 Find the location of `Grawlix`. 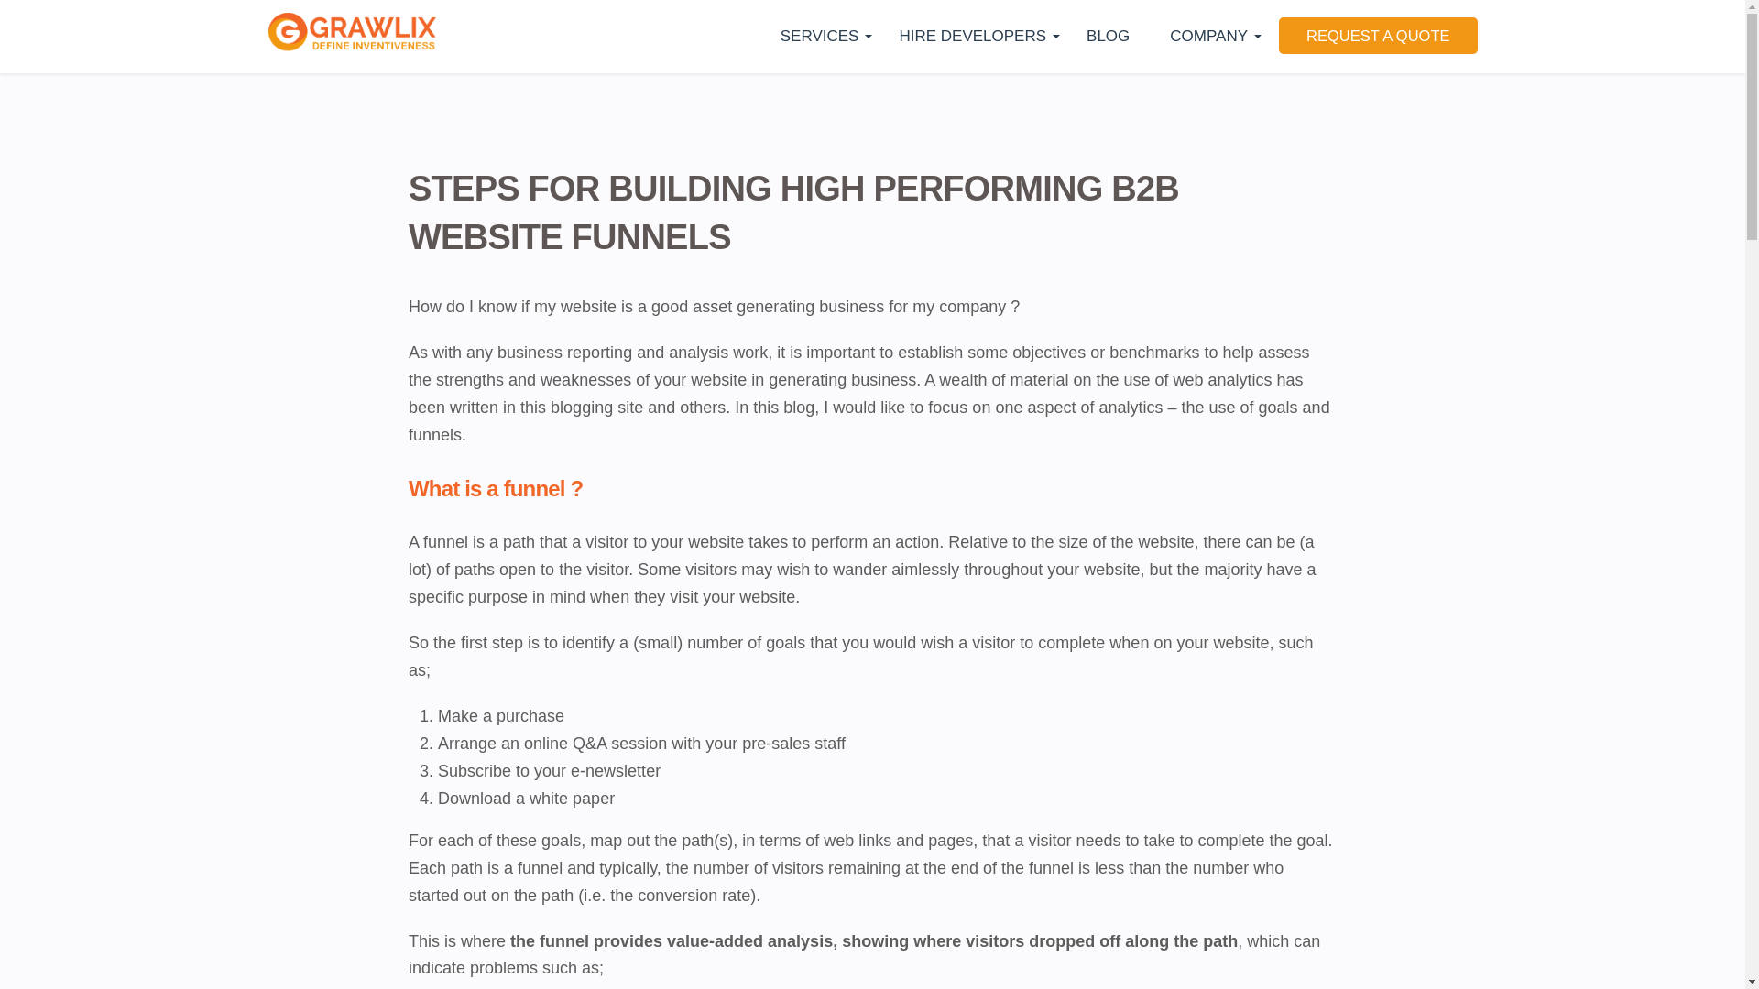

Grawlix is located at coordinates (352, 37).